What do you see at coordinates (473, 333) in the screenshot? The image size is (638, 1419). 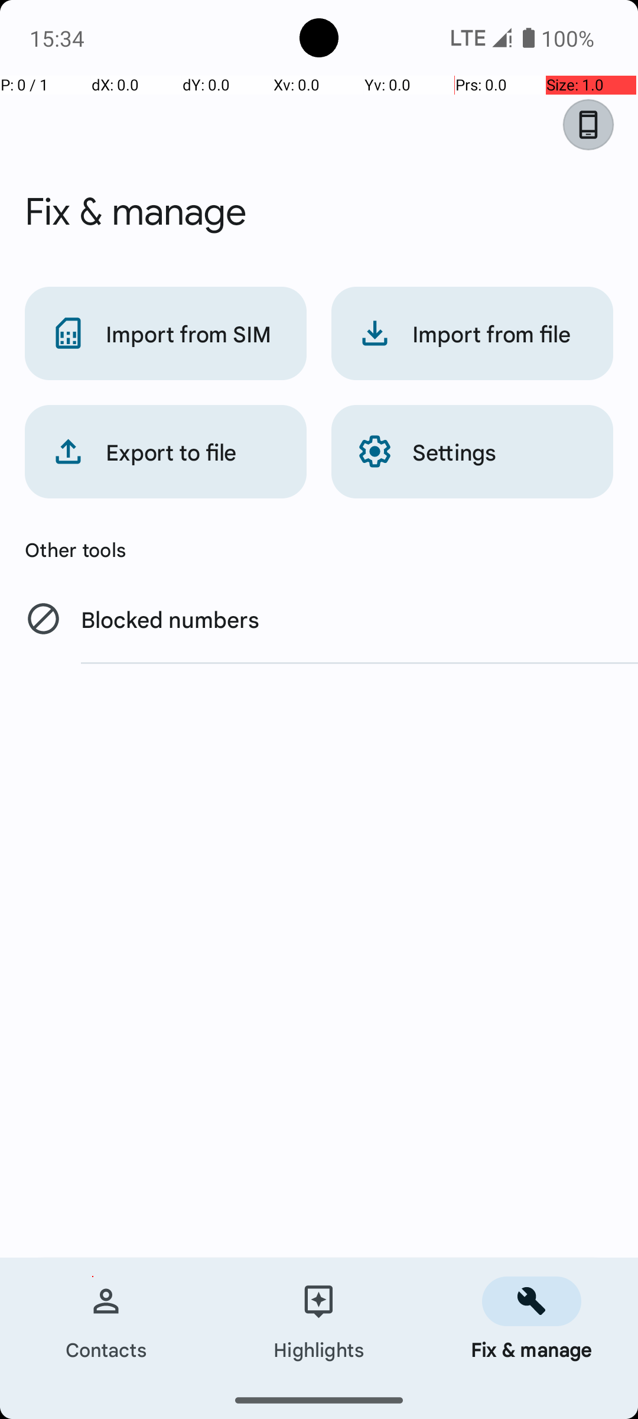 I see `Import from file` at bounding box center [473, 333].